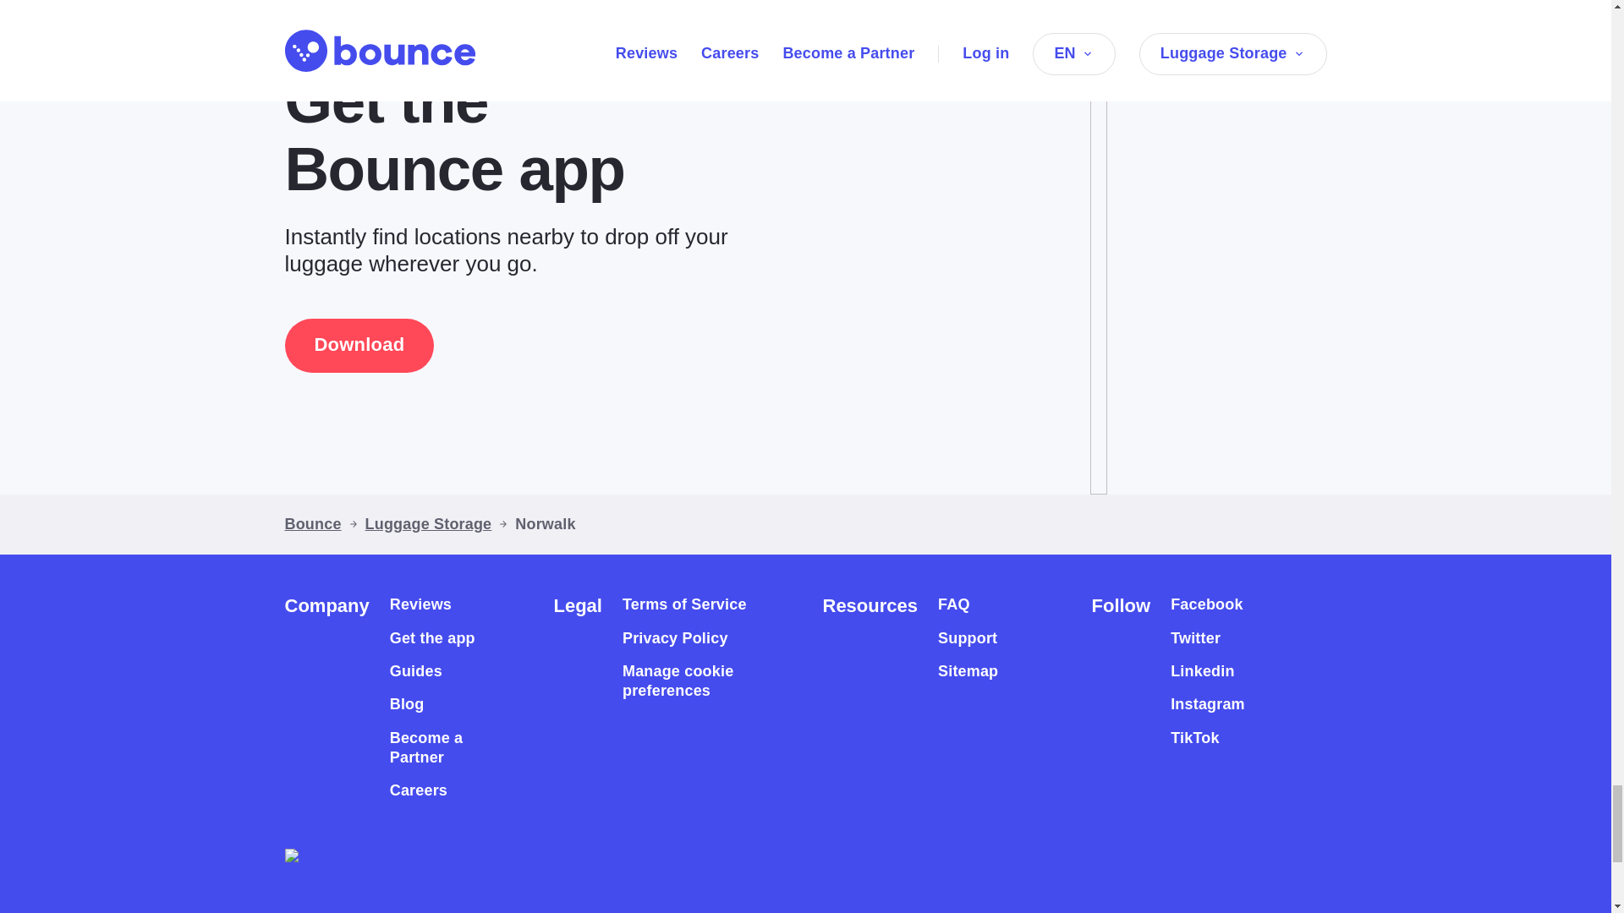 Image resolution: width=1624 pixels, height=913 pixels. I want to click on Blog, so click(406, 703).